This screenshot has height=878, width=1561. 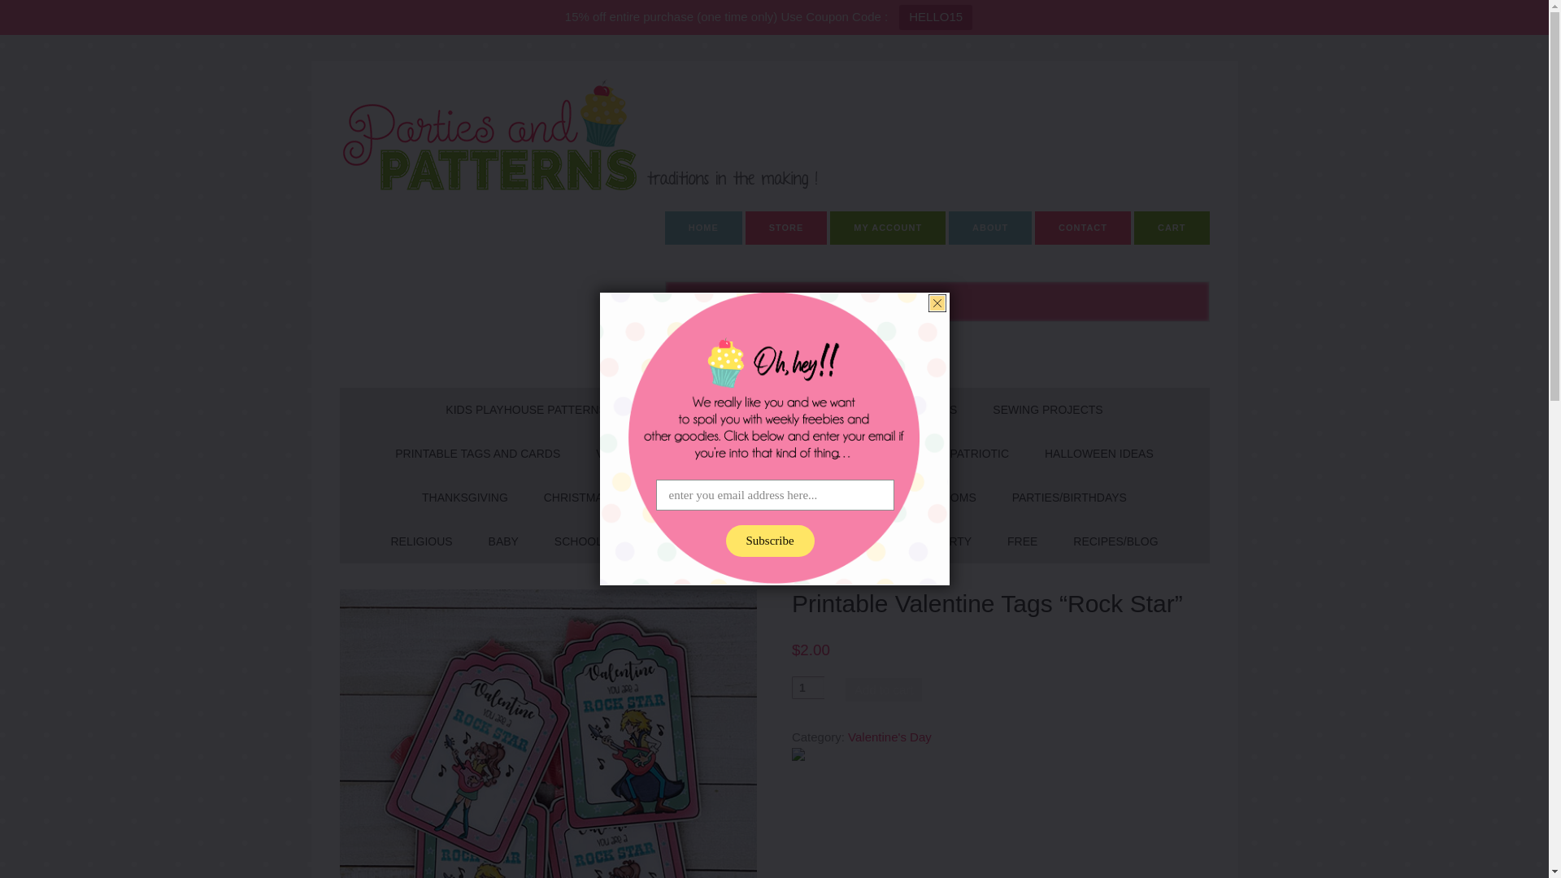 What do you see at coordinates (891, 454) in the screenshot?
I see `EASTER` at bounding box center [891, 454].